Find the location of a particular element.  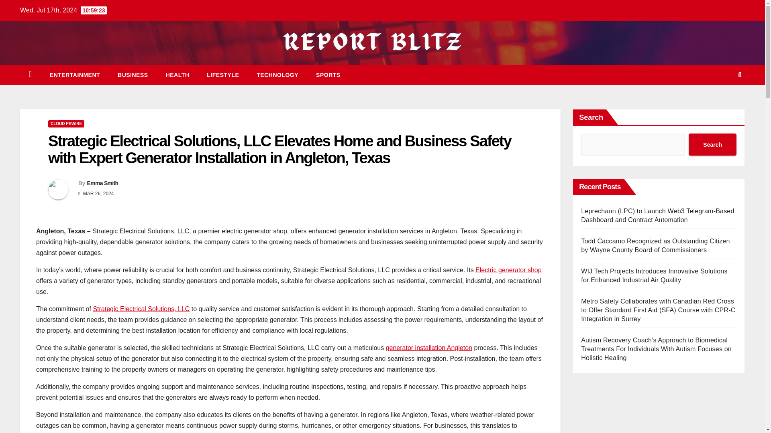

HEALTH is located at coordinates (177, 75).